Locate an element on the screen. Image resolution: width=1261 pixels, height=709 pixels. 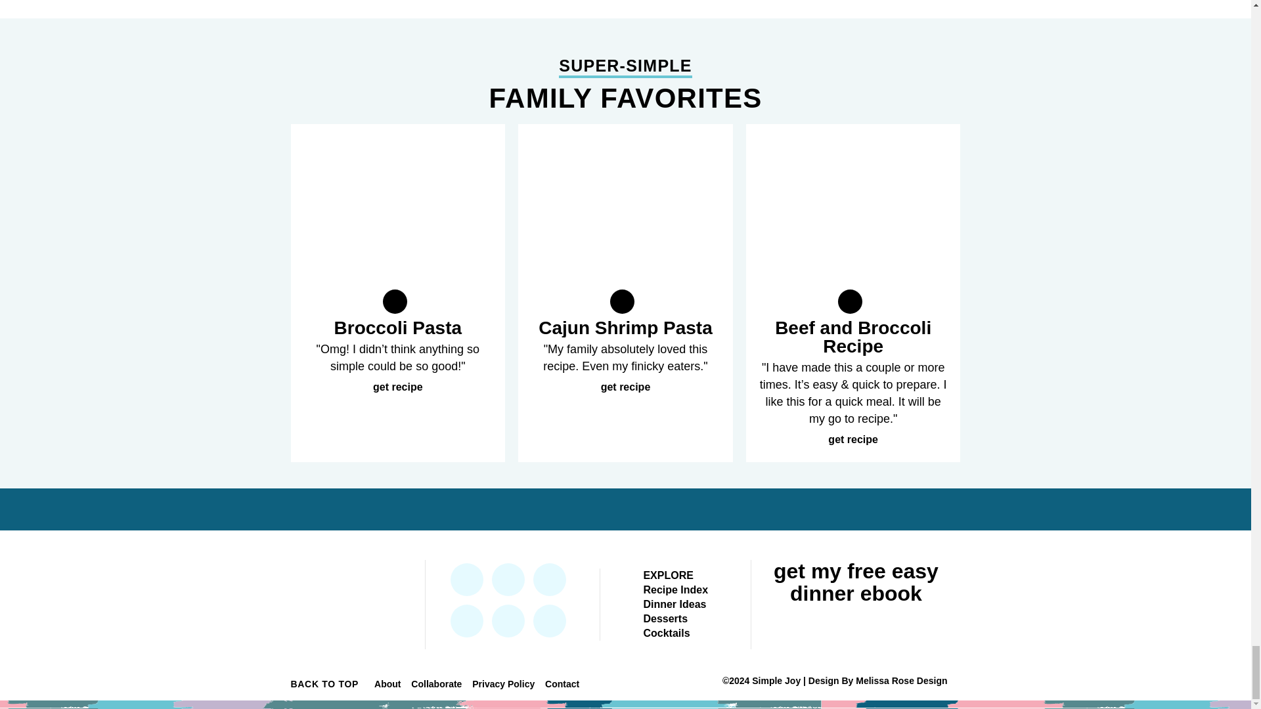
Dinner Ideas is located at coordinates (675, 604).